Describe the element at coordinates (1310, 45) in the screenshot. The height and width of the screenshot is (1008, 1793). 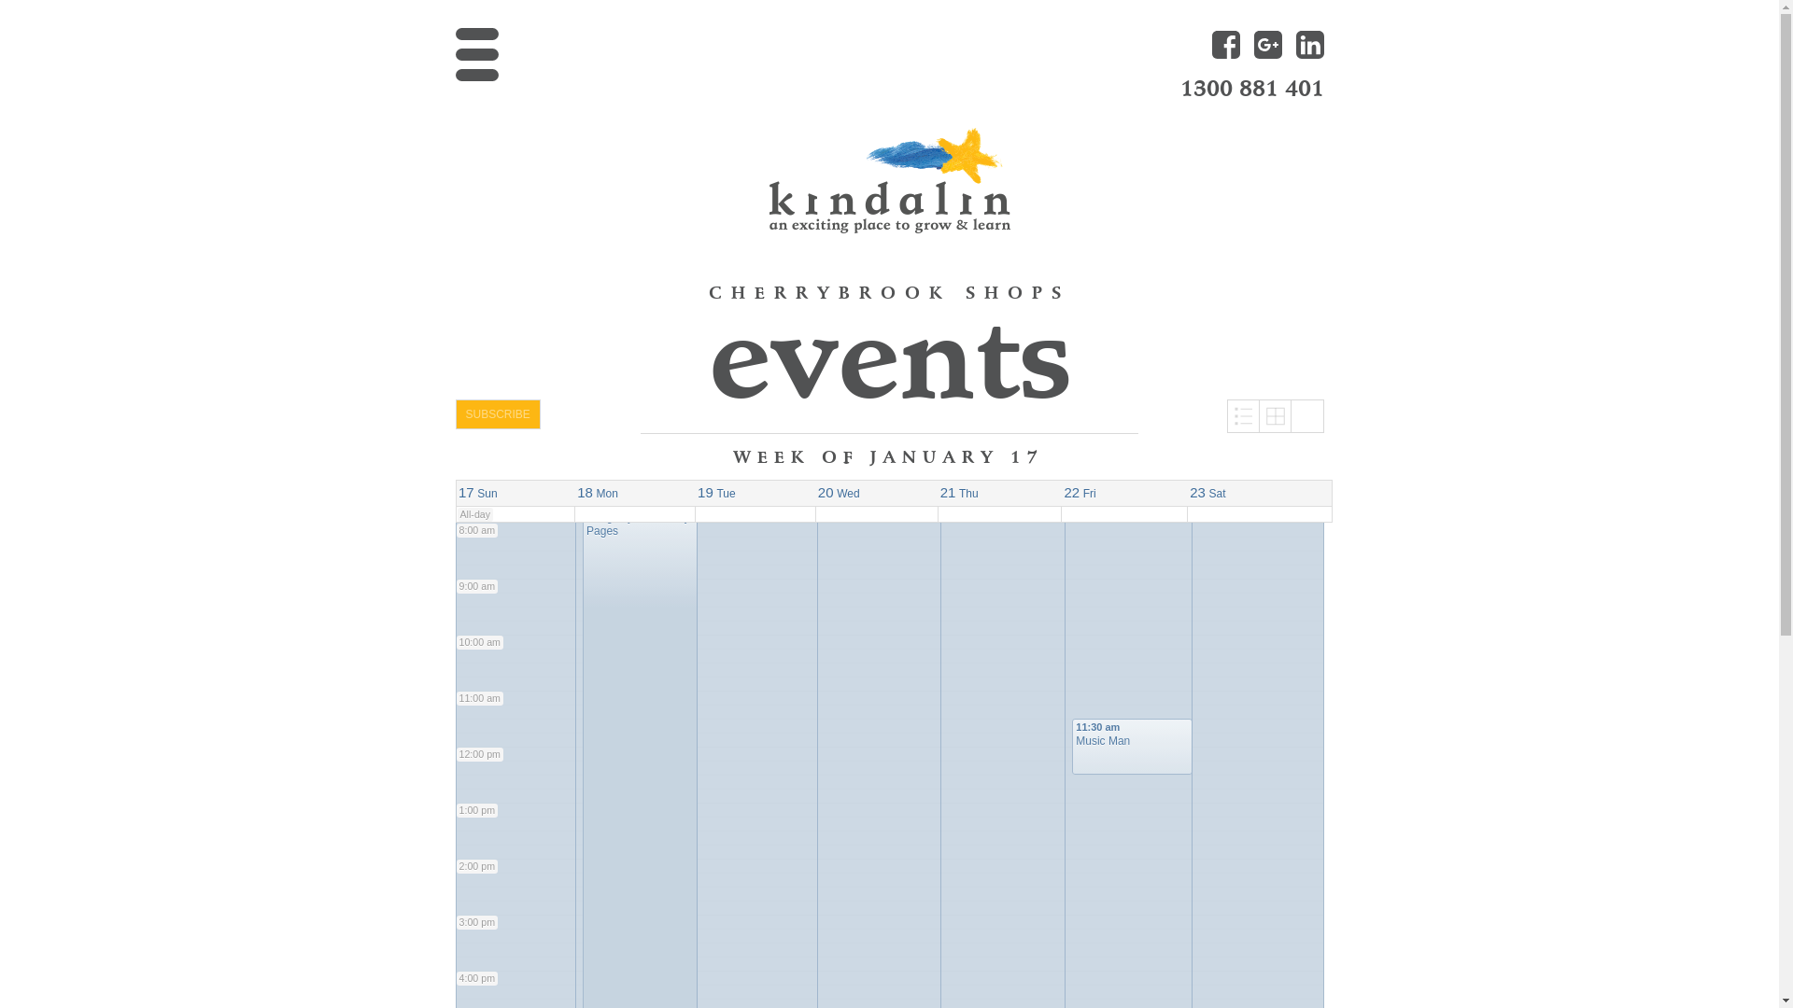
I see `linkedin` at that location.